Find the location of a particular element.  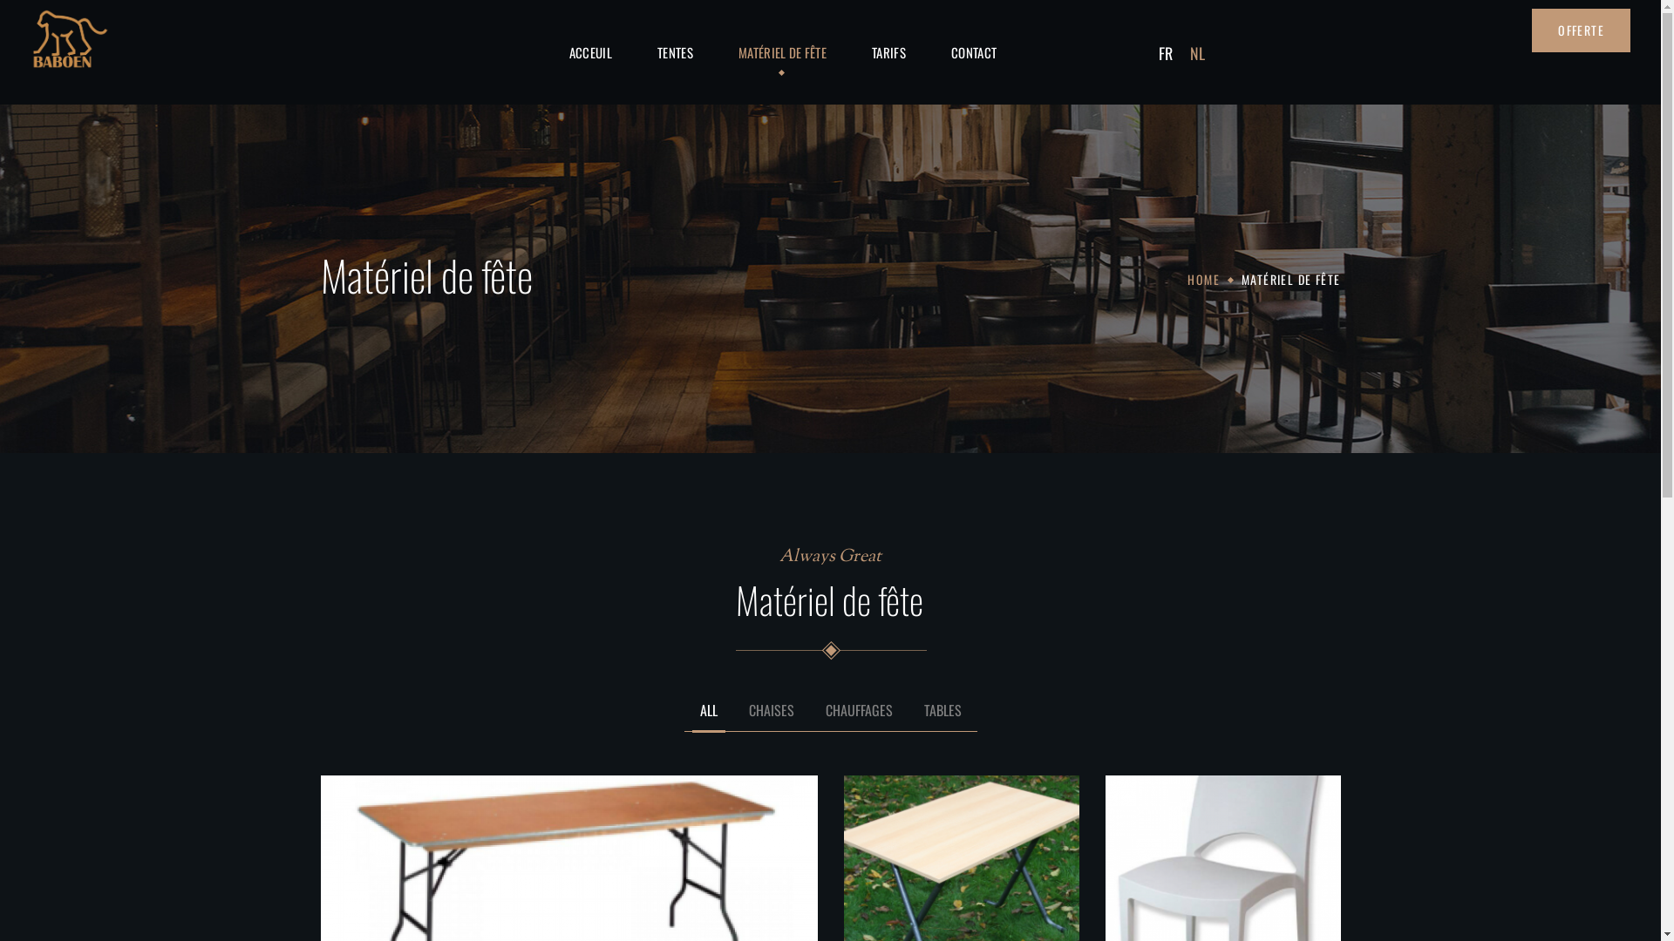

CHAISES is located at coordinates (772, 718).